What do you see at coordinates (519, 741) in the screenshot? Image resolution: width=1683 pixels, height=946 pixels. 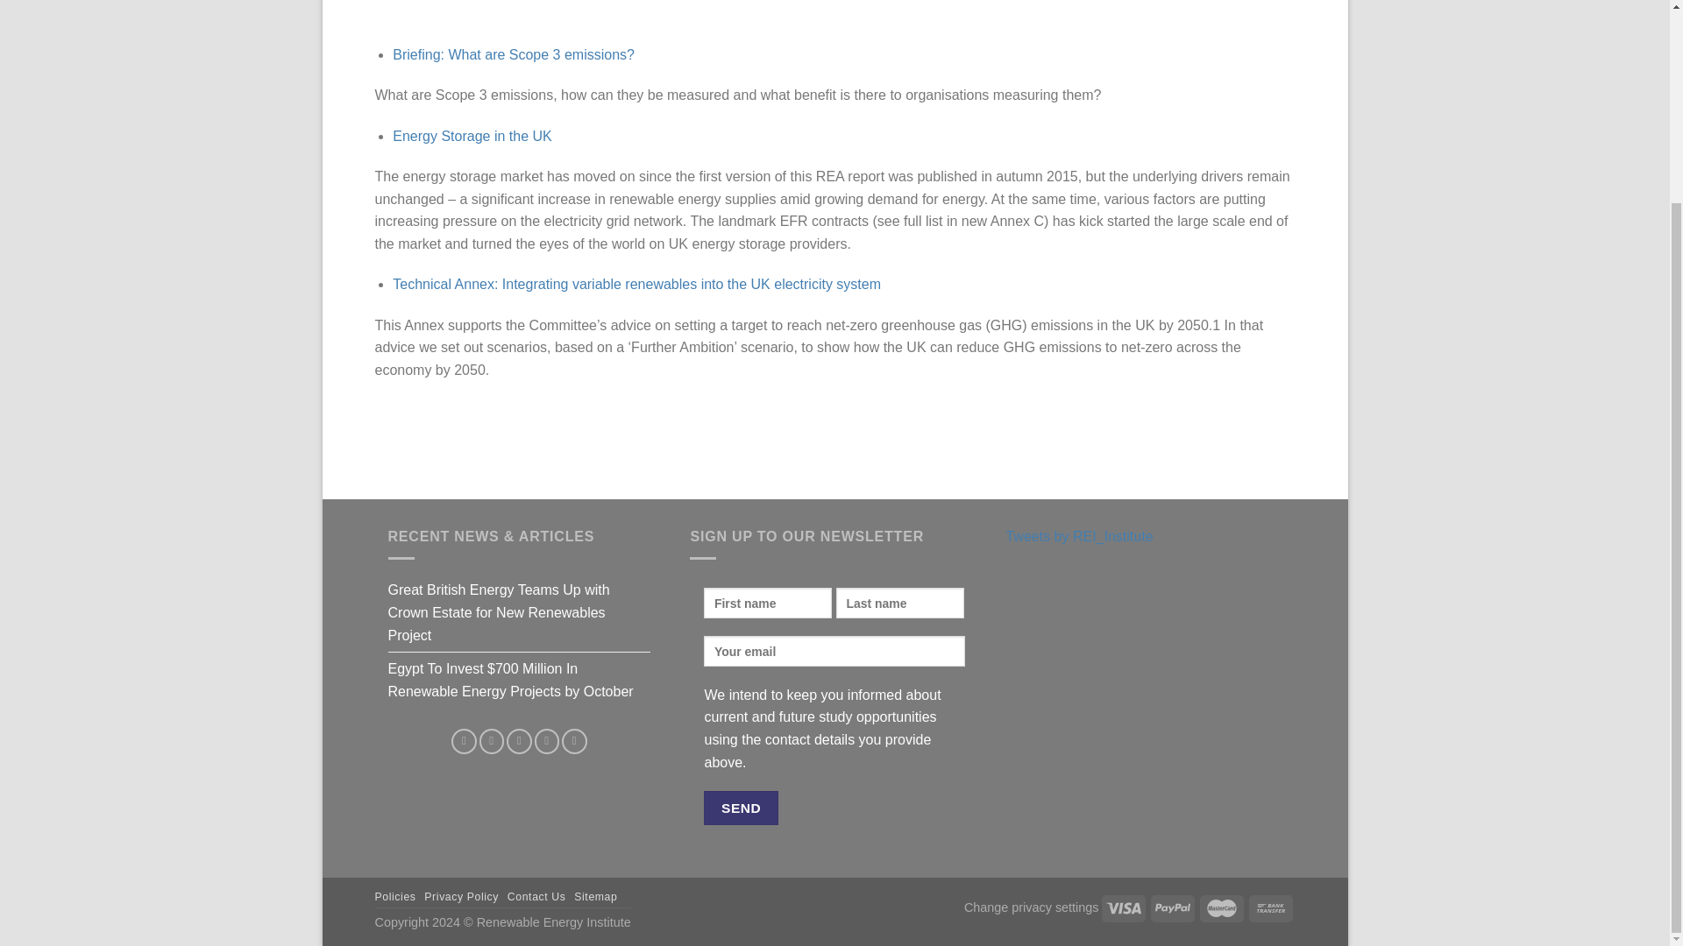 I see `Send us an email` at bounding box center [519, 741].